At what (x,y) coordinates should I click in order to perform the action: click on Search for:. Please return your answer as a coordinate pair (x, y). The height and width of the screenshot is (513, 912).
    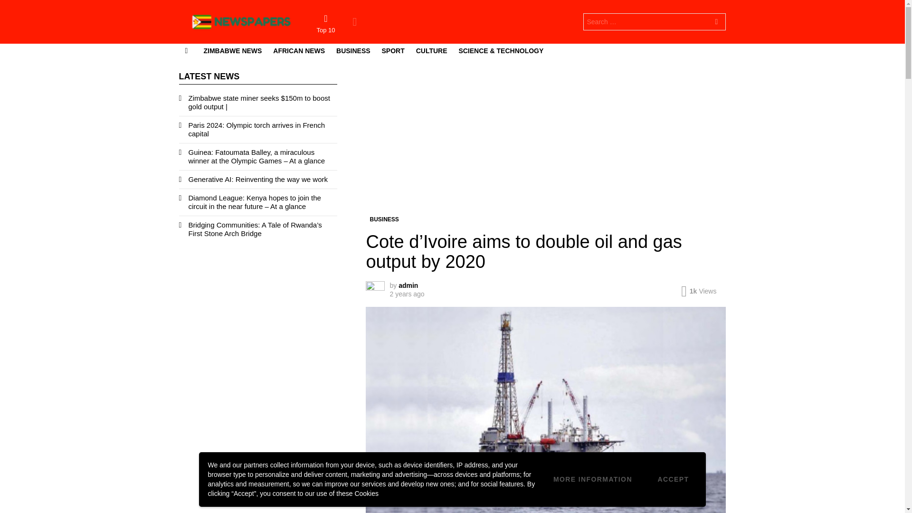
    Looking at the image, I should click on (655, 22).